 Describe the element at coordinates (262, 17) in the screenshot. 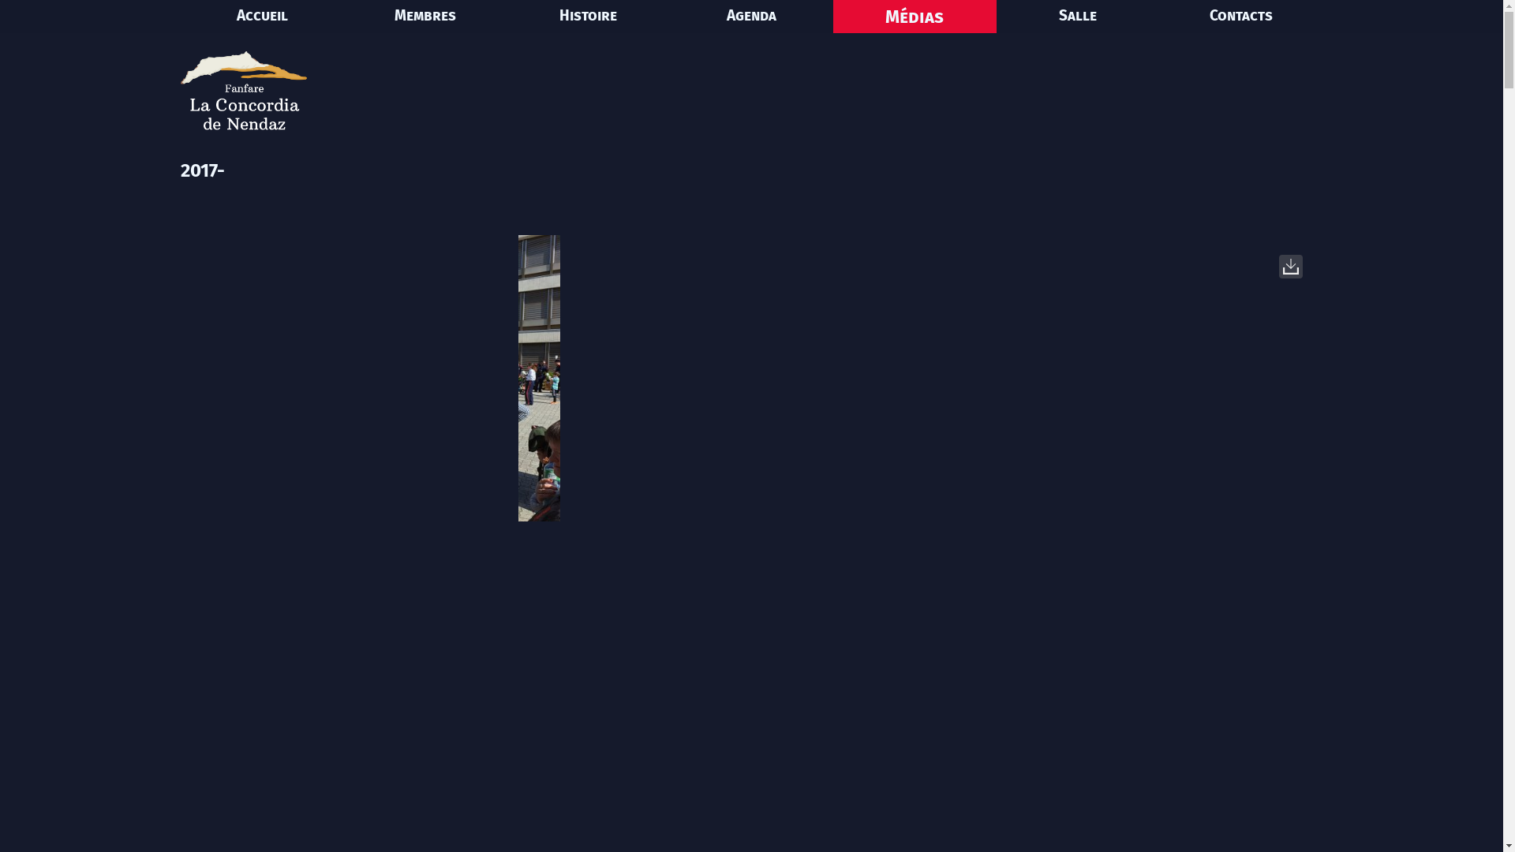

I see `Accueil` at that location.